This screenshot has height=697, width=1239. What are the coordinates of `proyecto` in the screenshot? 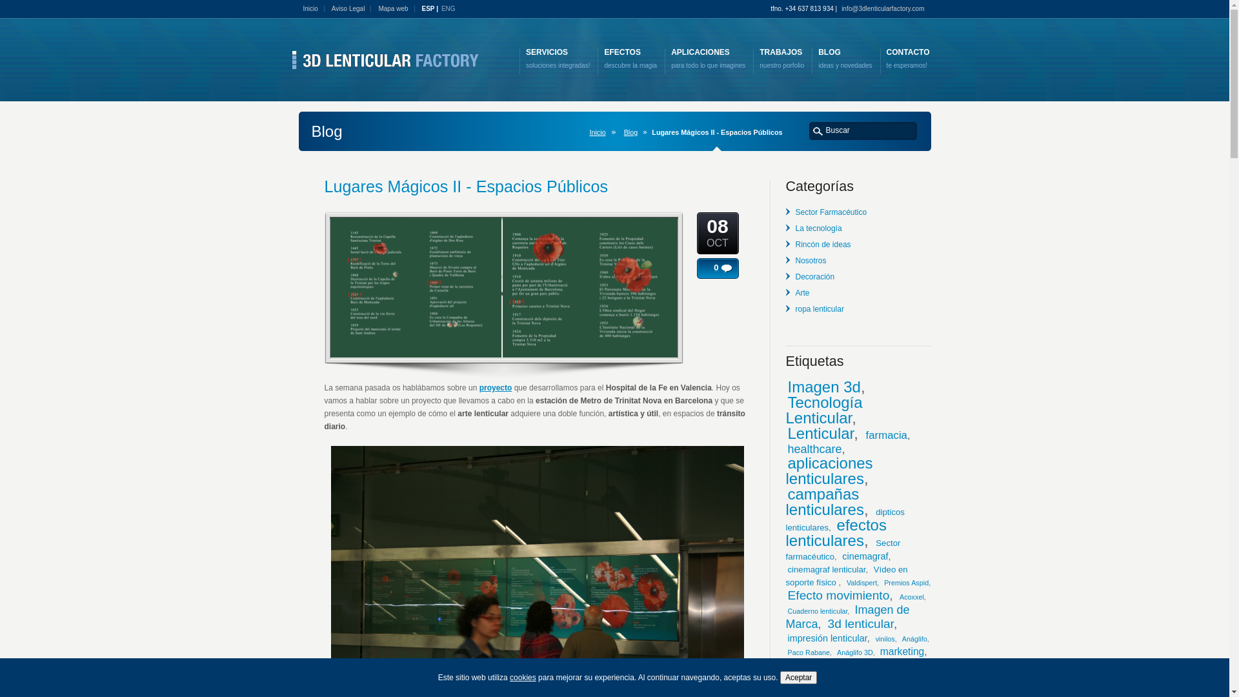 It's located at (496, 388).